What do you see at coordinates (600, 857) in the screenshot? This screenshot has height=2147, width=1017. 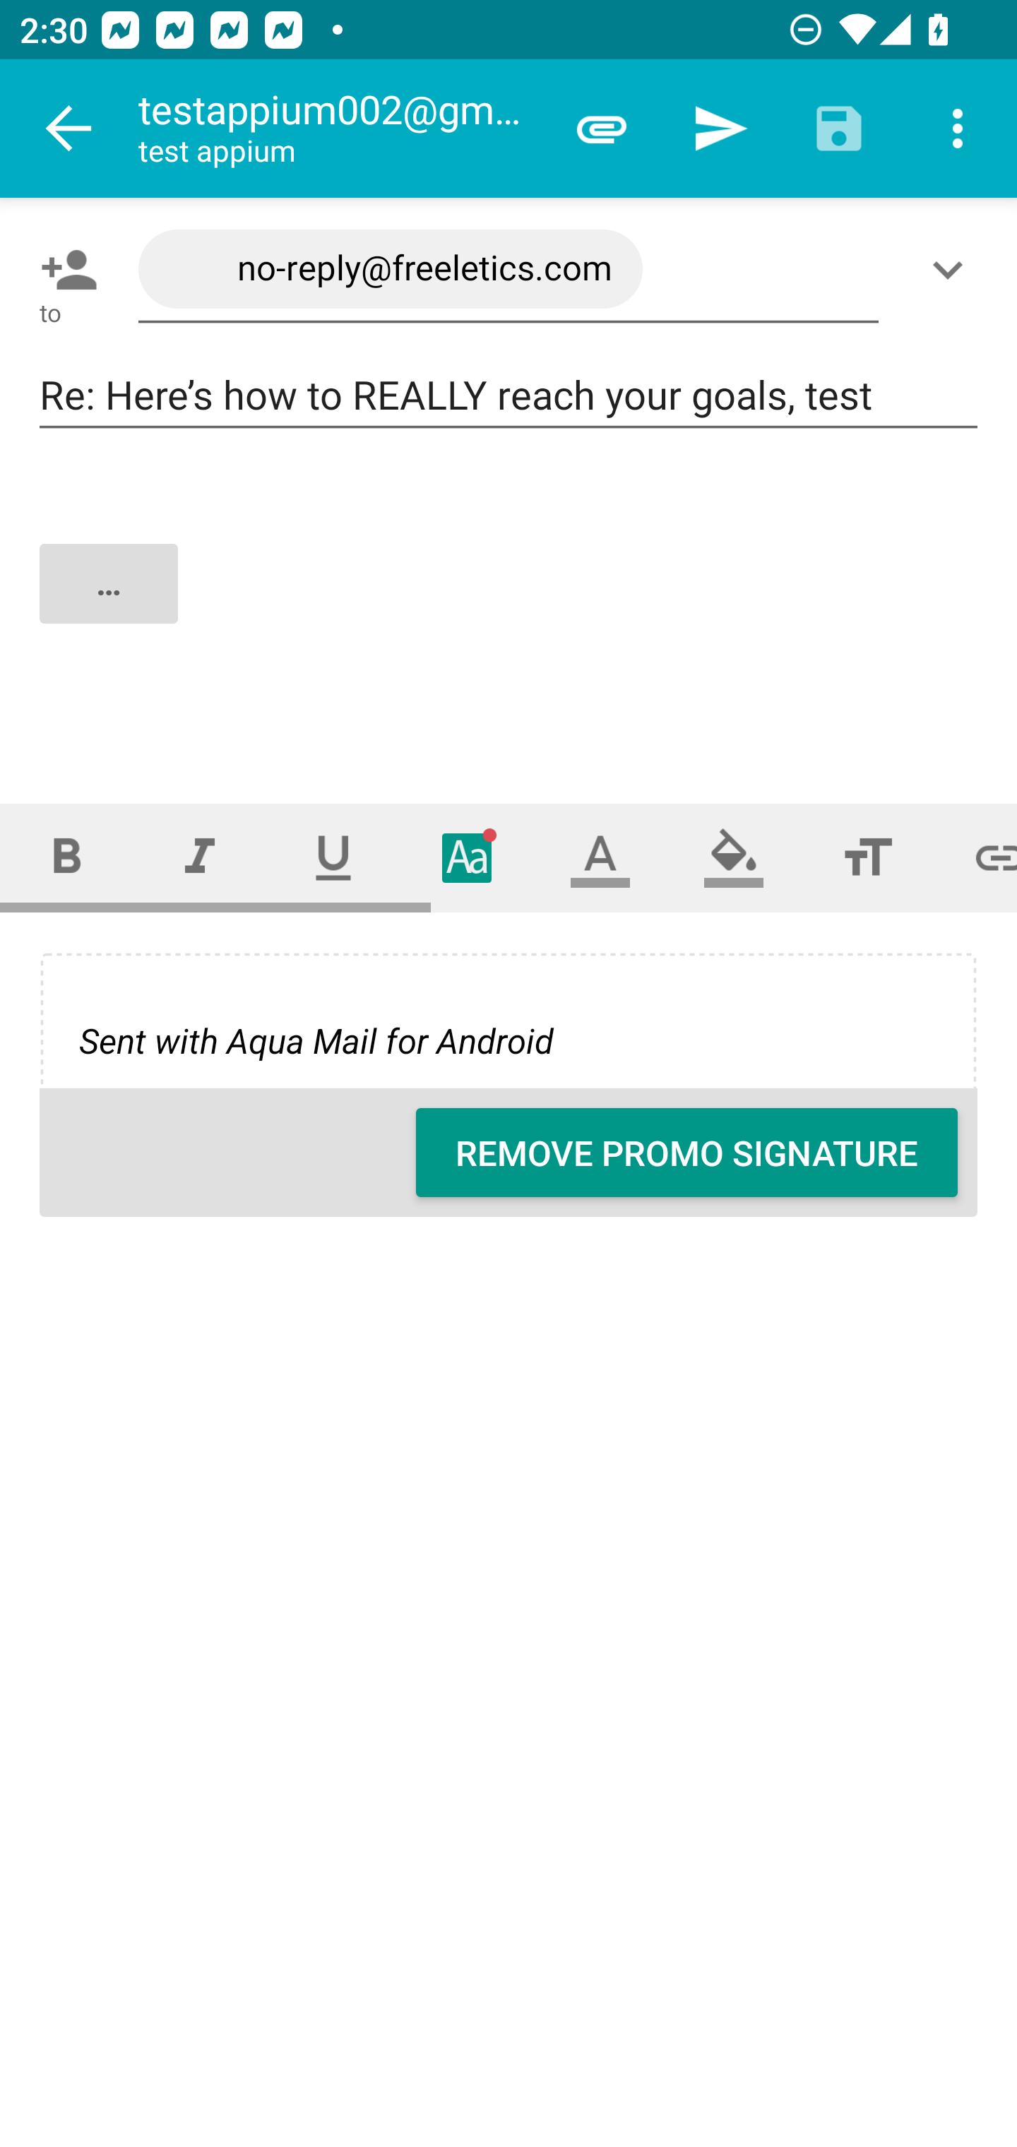 I see `Text color` at bounding box center [600, 857].